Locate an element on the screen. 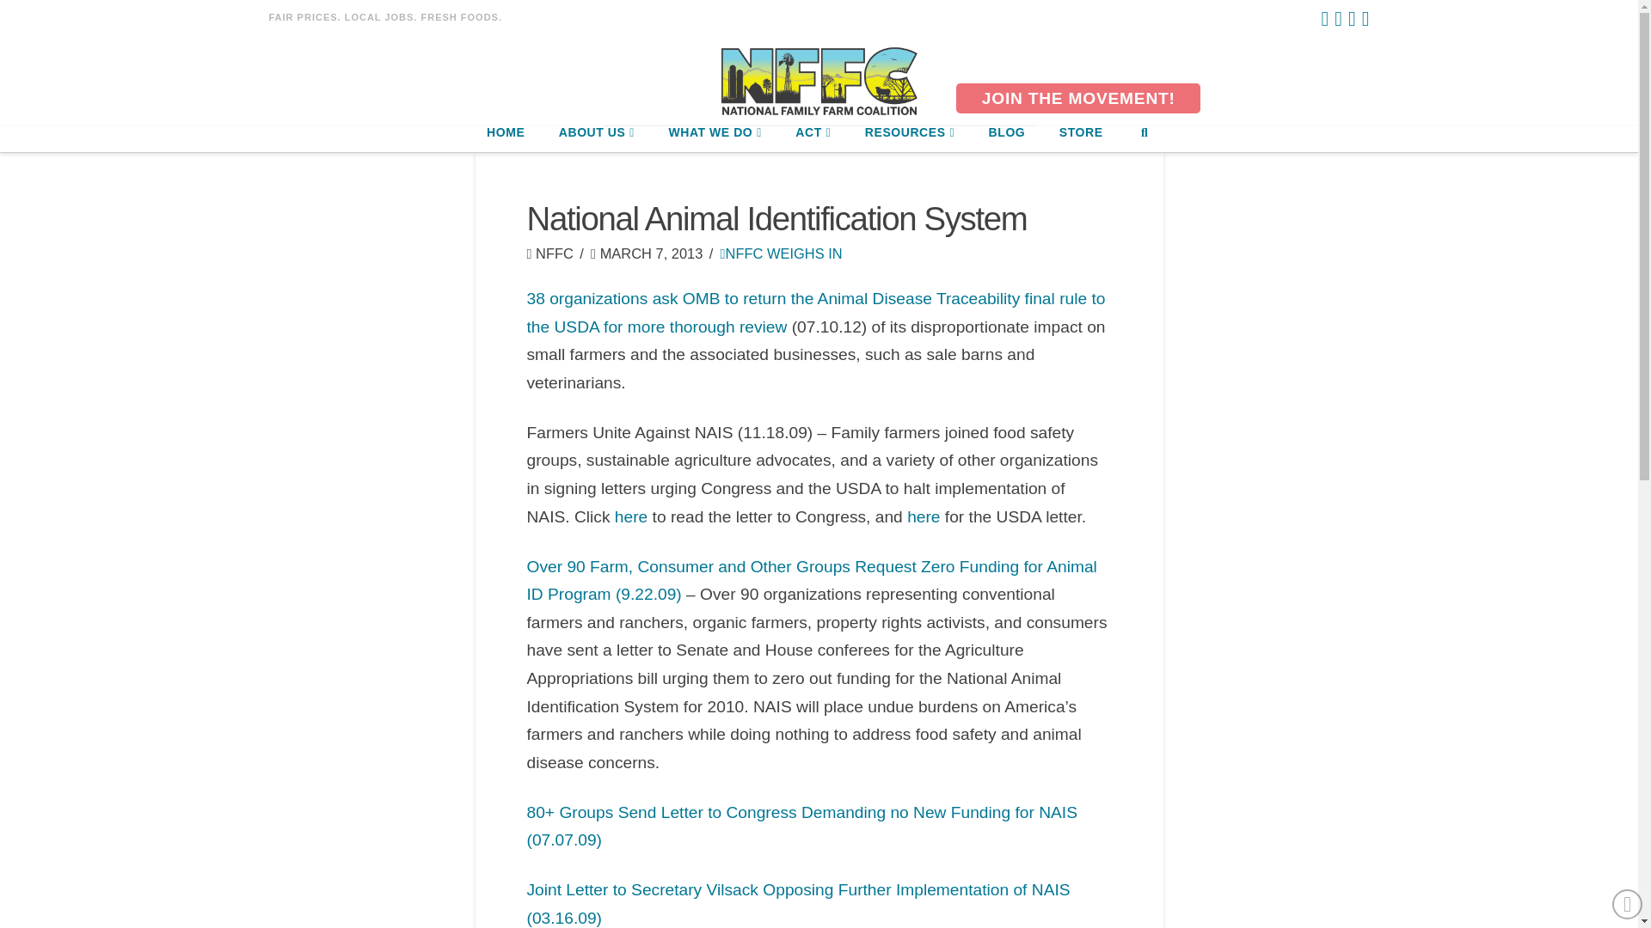 The image size is (1651, 928). STORE is located at coordinates (1080, 139).